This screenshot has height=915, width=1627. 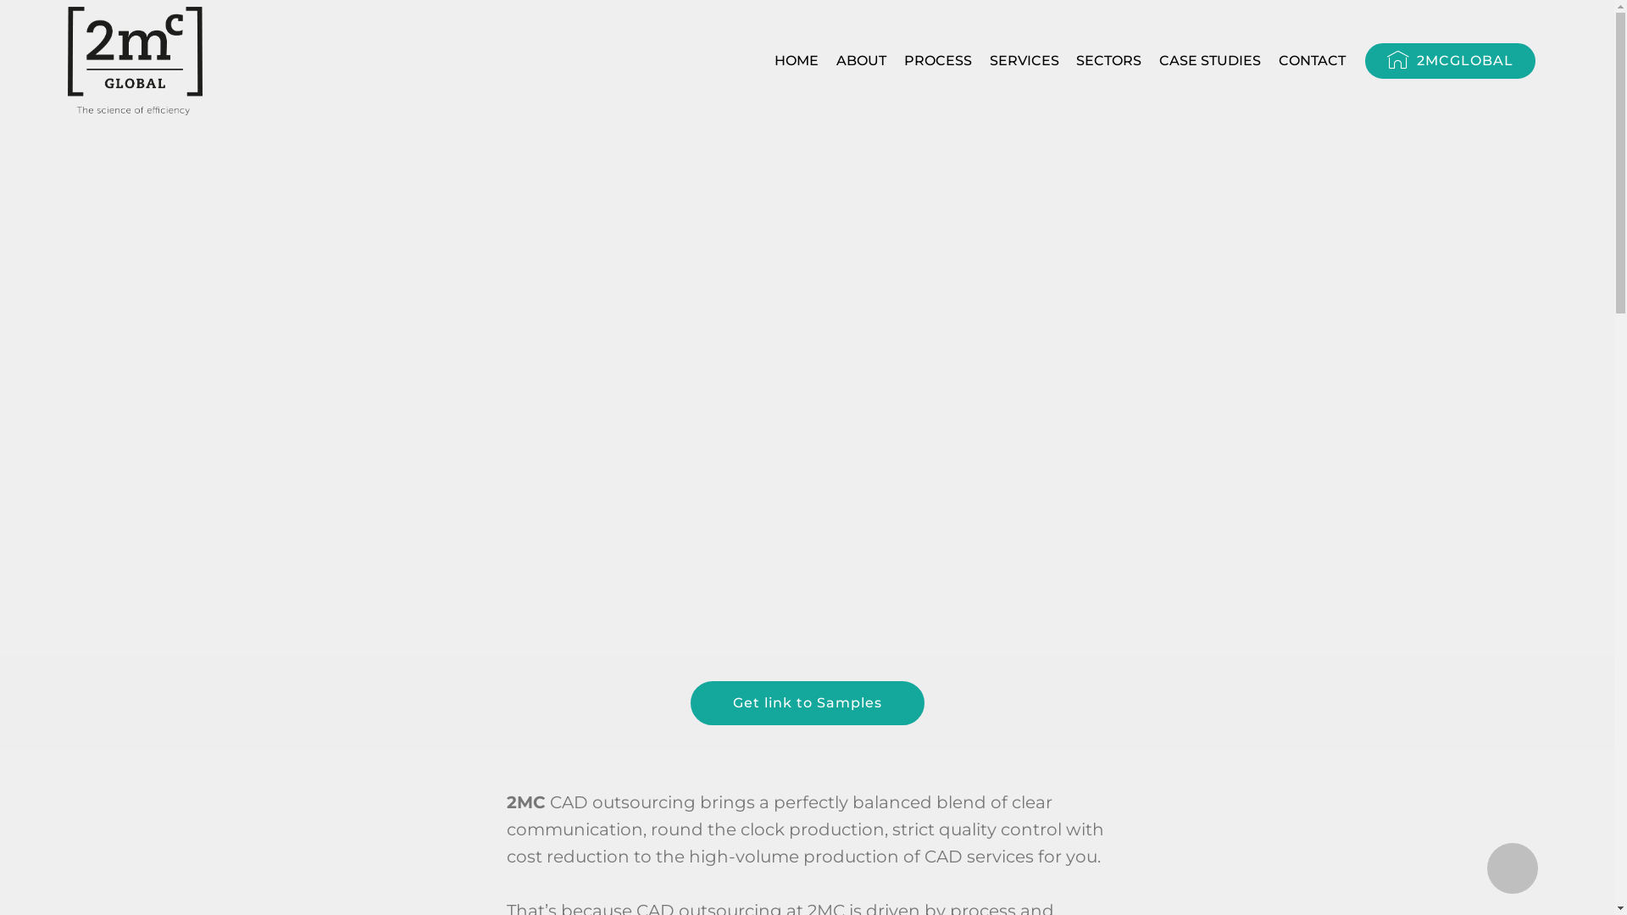 I want to click on SECTORS, so click(x=1108, y=61).